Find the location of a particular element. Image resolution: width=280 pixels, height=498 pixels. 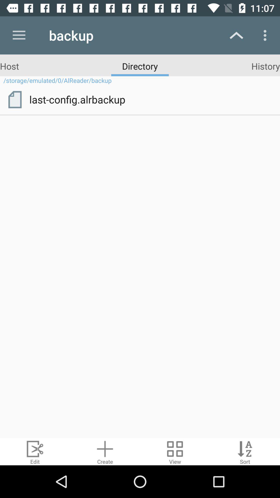

tap item next to the directory item is located at coordinates (265, 66).